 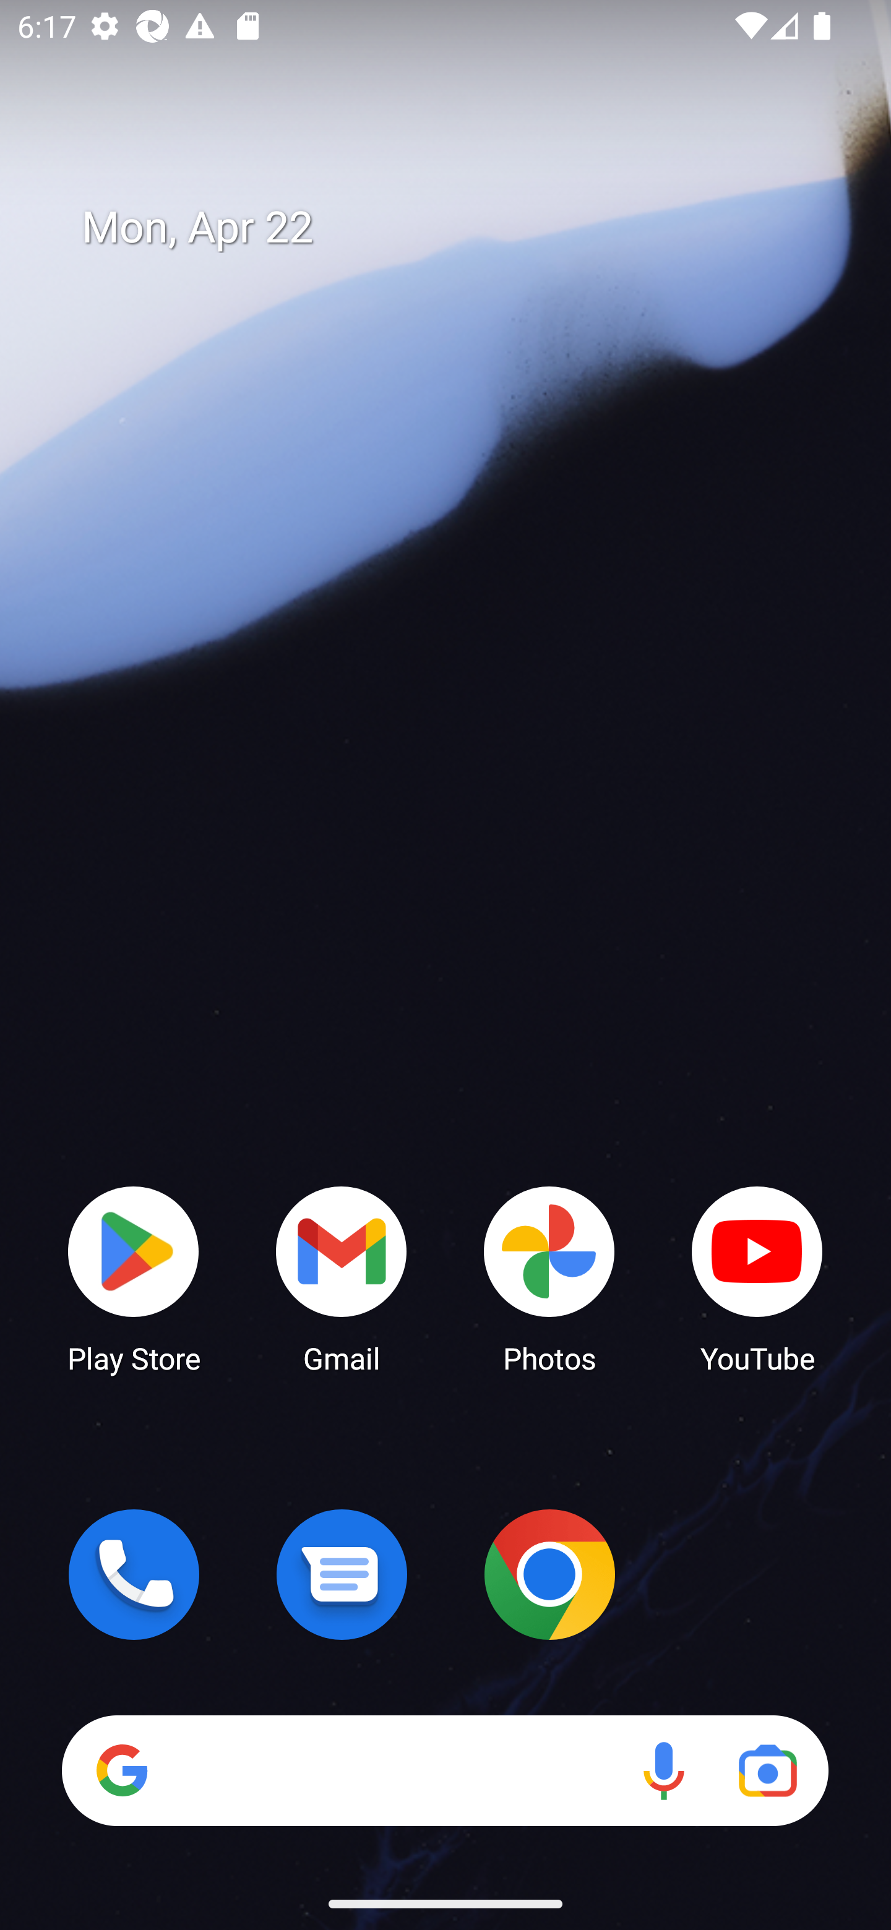 What do you see at coordinates (549, 1574) in the screenshot?
I see `Chrome` at bounding box center [549, 1574].